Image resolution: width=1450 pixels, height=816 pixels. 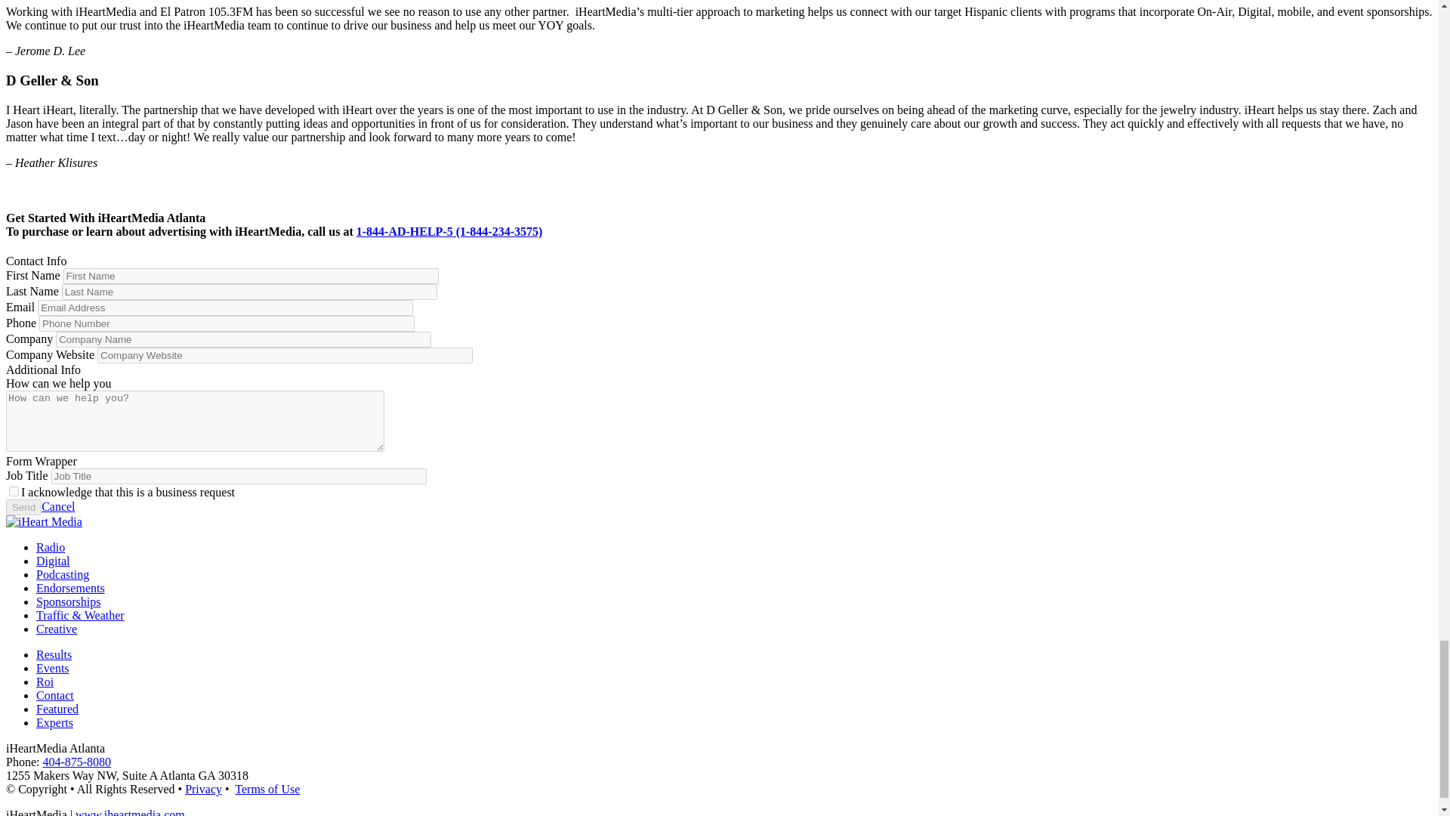 I want to click on sponsorships, so click(x=68, y=601).